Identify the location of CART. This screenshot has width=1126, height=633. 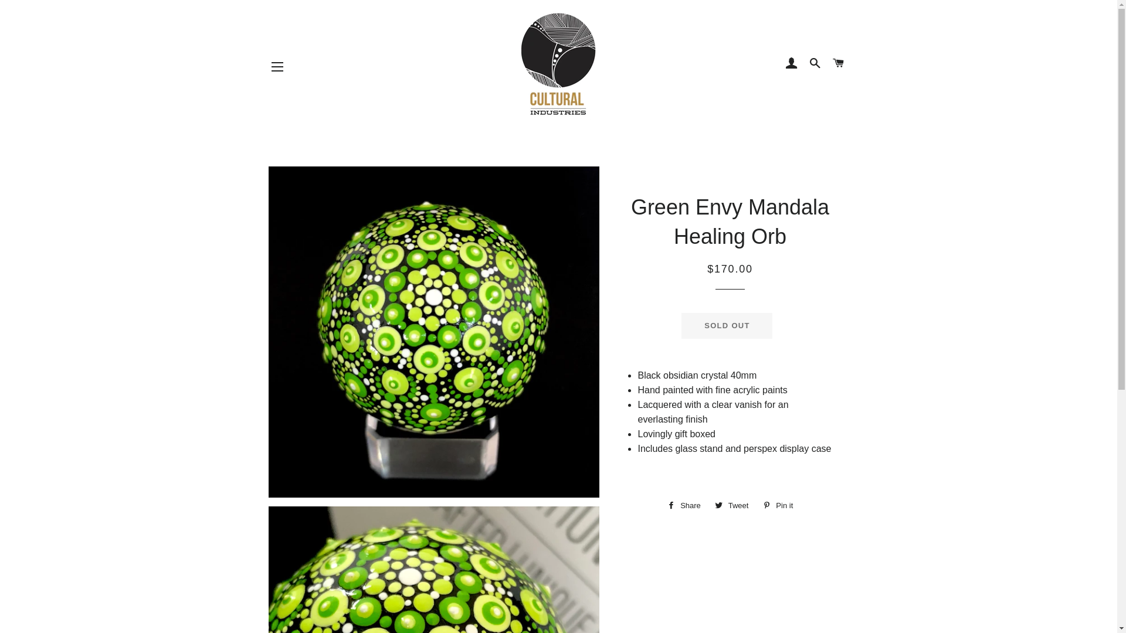
(839, 64).